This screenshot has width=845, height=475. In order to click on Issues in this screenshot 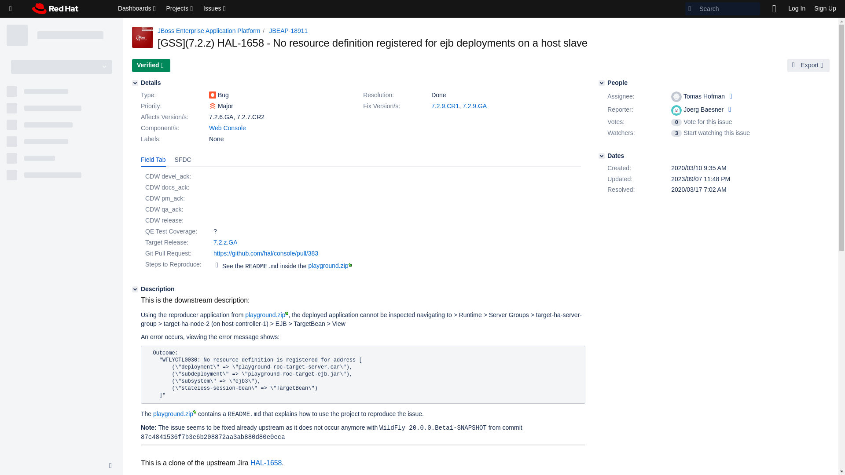, I will do `click(215, 9)`.